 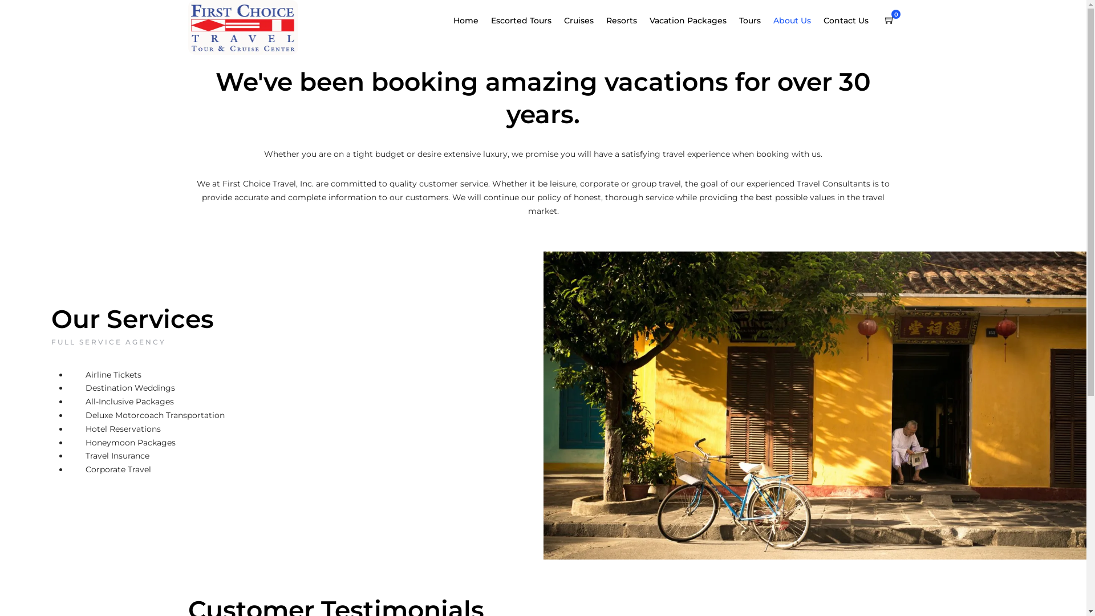 I want to click on Tours, so click(x=755, y=21).